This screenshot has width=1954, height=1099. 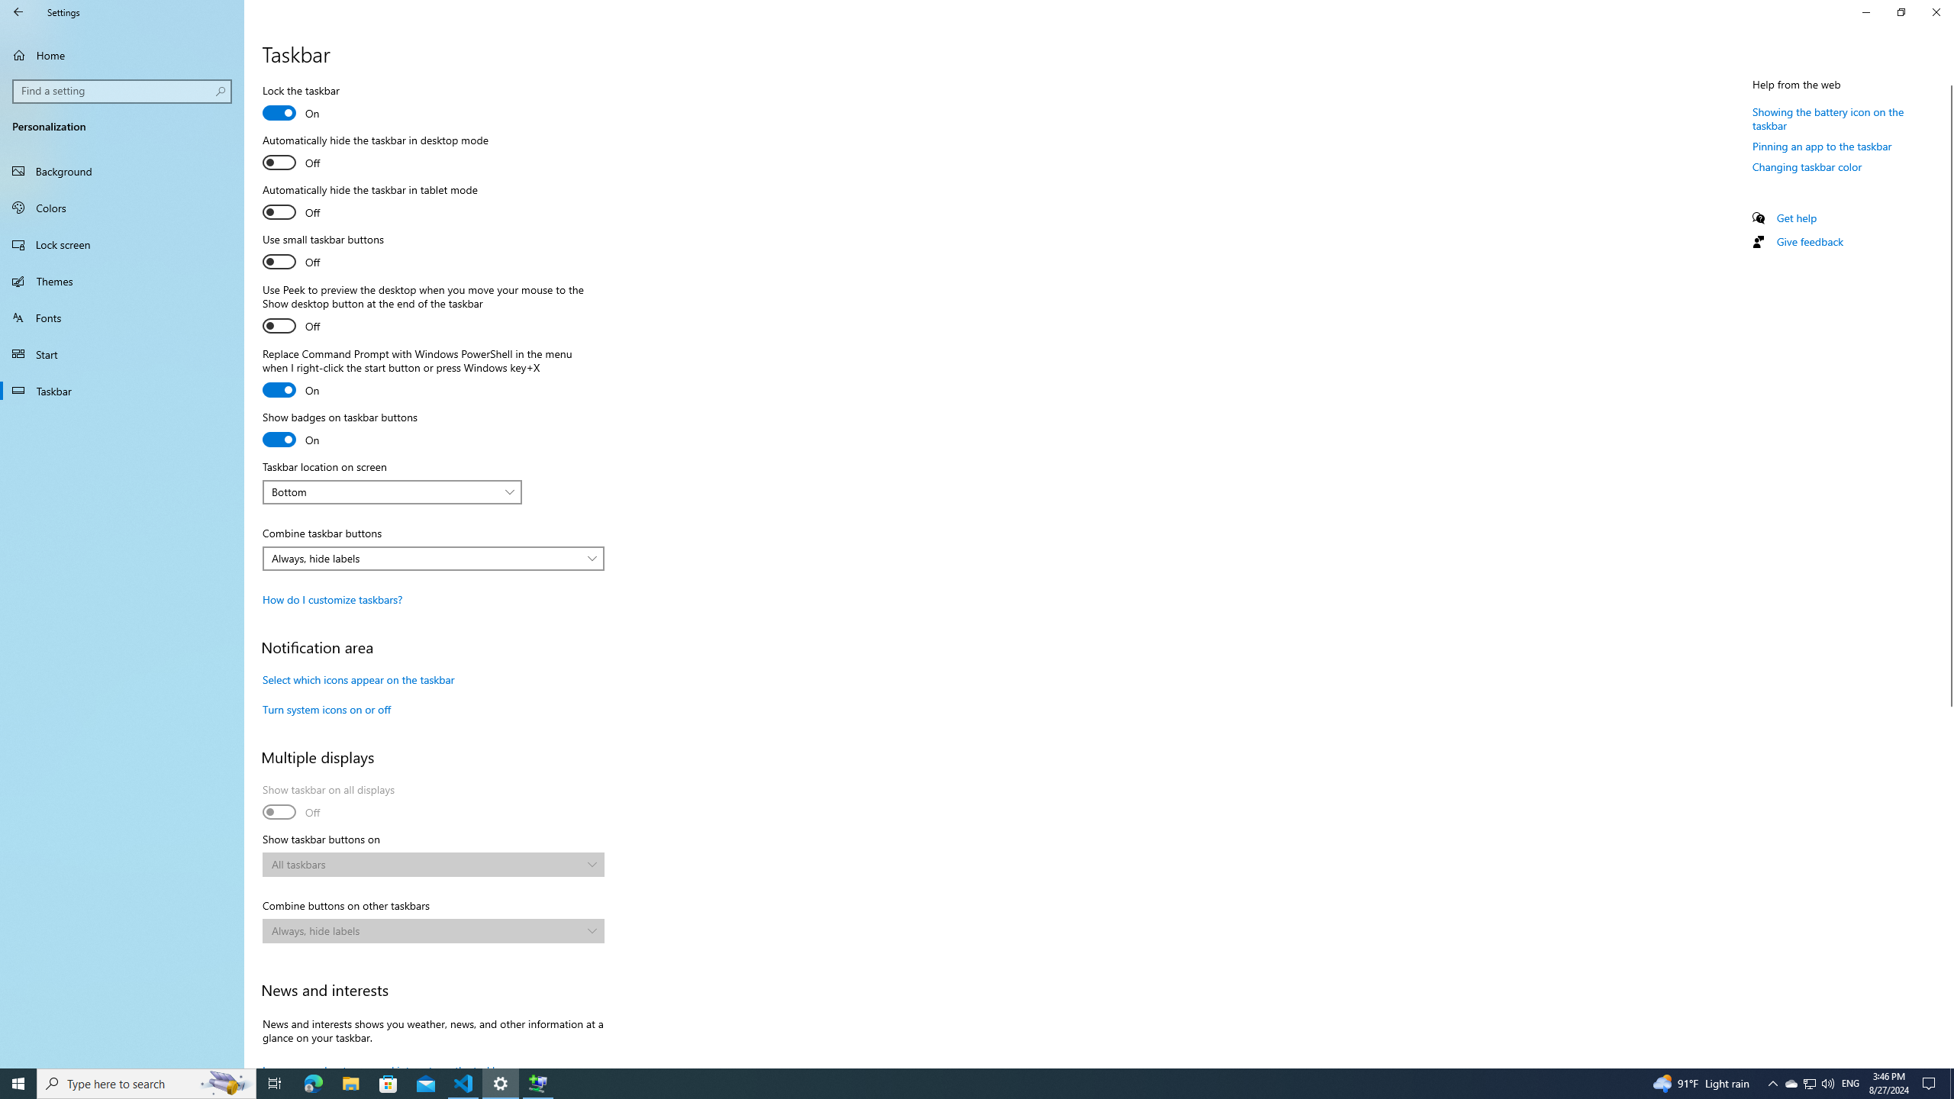 I want to click on All taskbars, so click(x=426, y=864).